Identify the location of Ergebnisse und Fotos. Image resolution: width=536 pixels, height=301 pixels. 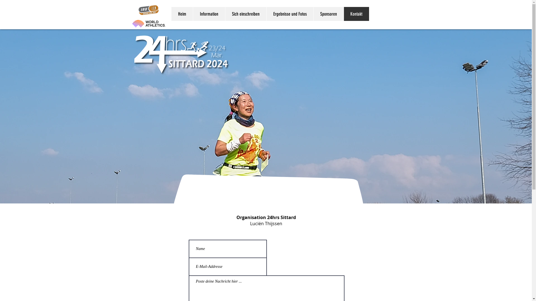
(290, 14).